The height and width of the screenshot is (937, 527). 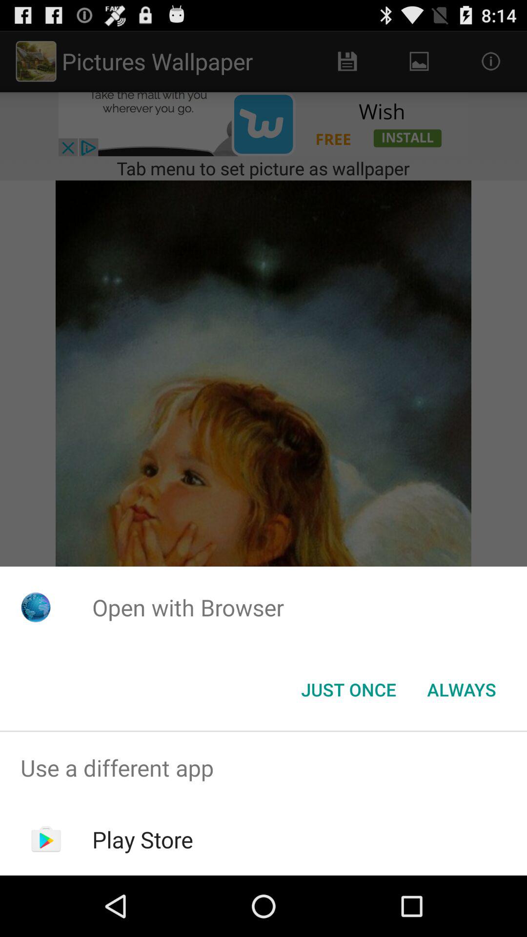 What do you see at coordinates (263, 768) in the screenshot?
I see `launch app above play store` at bounding box center [263, 768].